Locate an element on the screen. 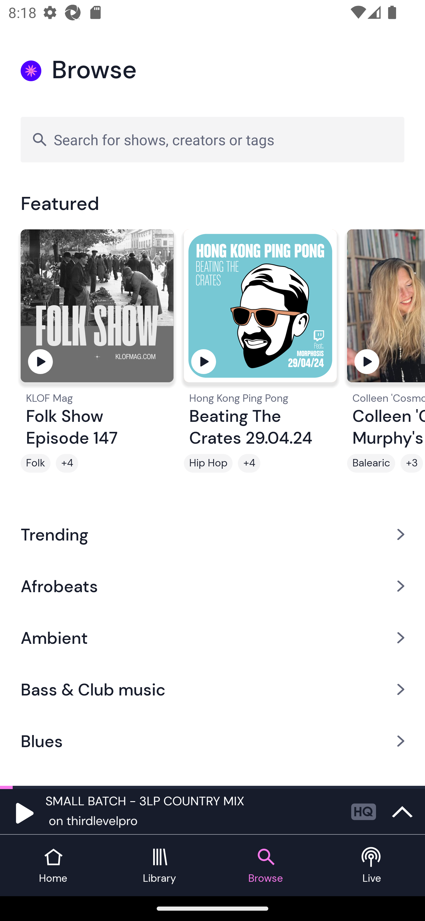  Blues is located at coordinates (212, 741).